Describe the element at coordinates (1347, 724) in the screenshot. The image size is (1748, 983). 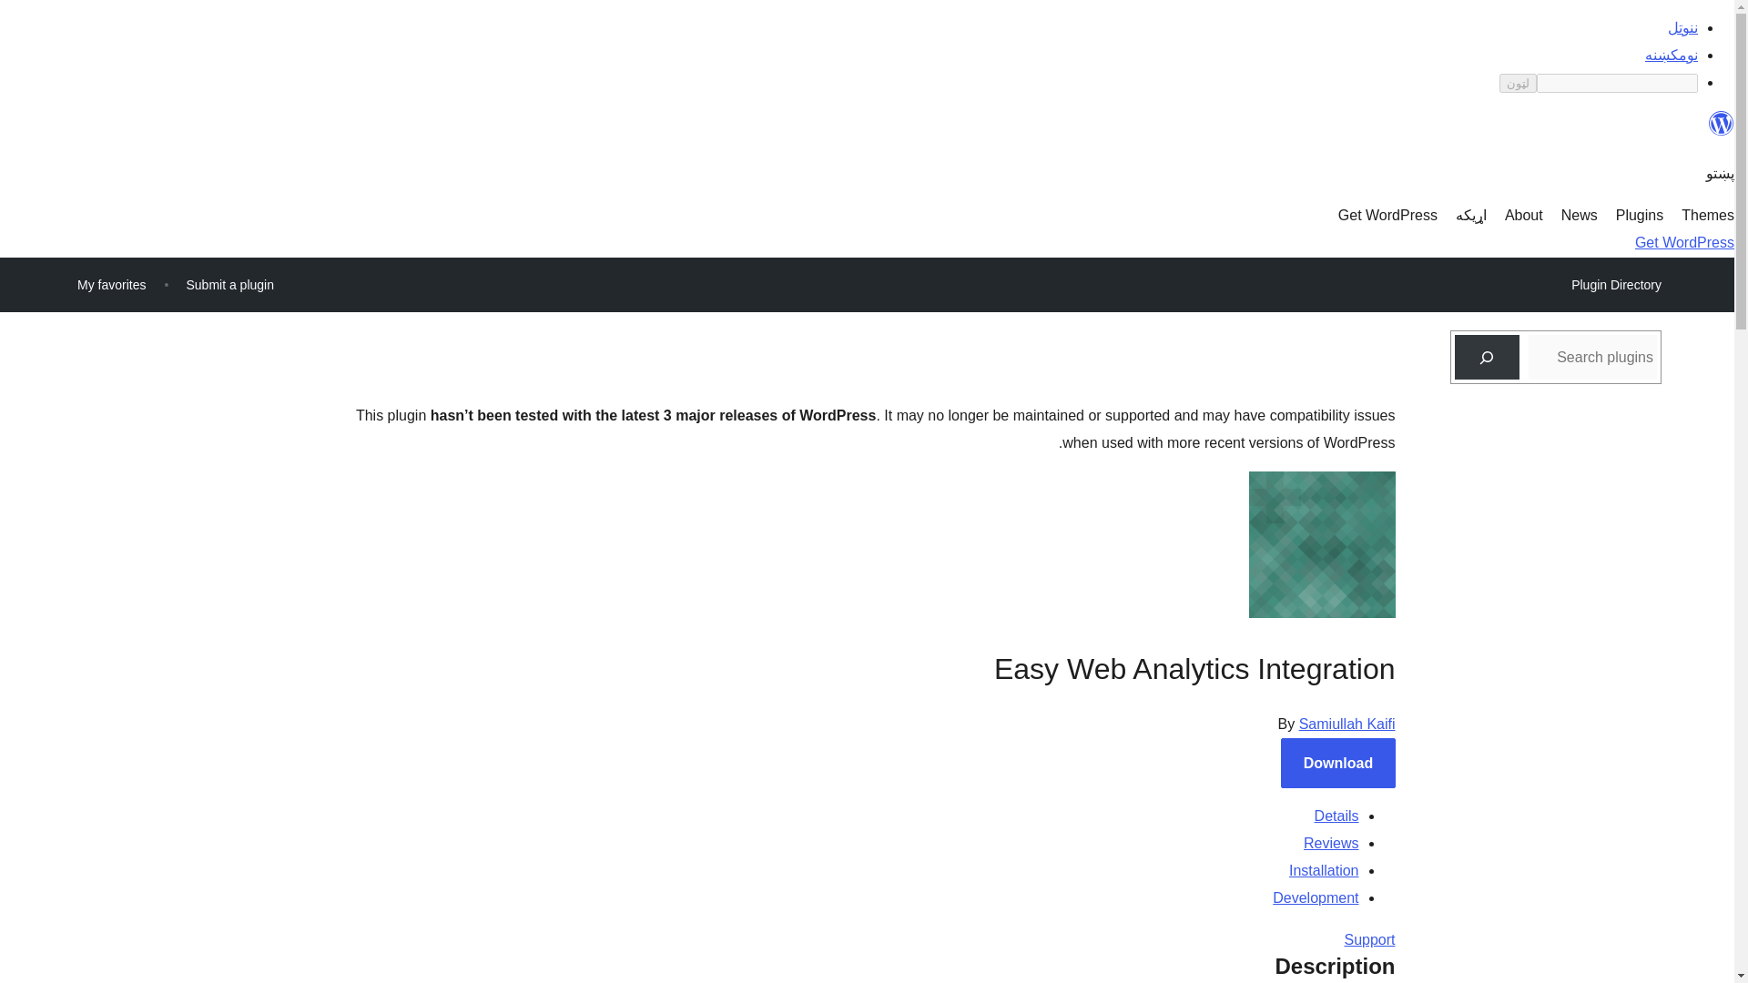
I see `Samiullah Kaifi` at that location.